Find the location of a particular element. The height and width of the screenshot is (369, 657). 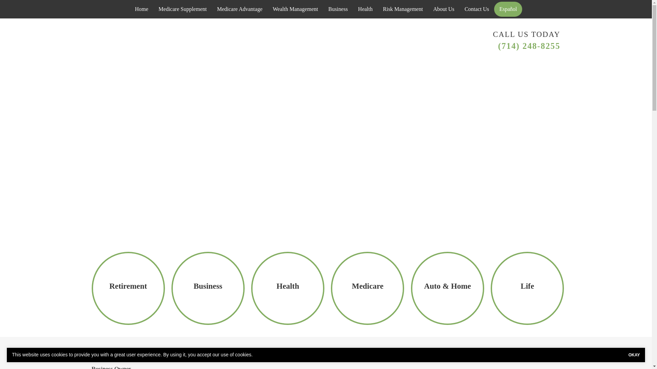

Business is located at coordinates (338, 9).